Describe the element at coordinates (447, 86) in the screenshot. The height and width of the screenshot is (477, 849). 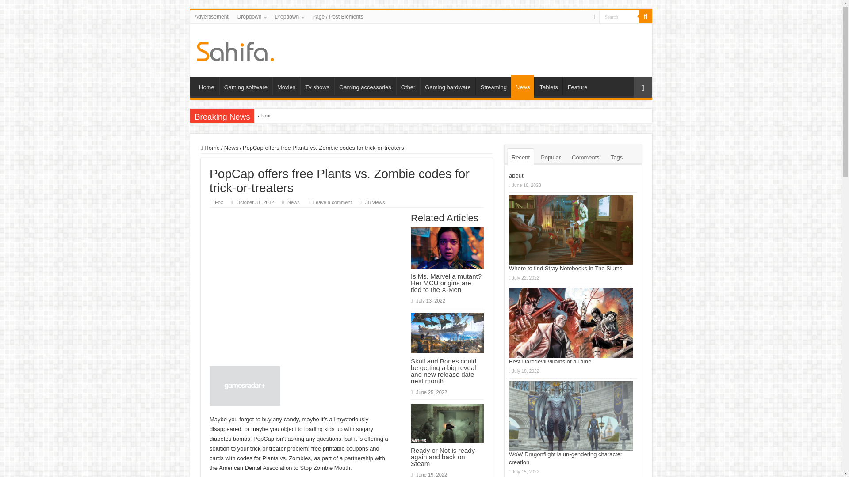
I see `Gaming hardware` at that location.